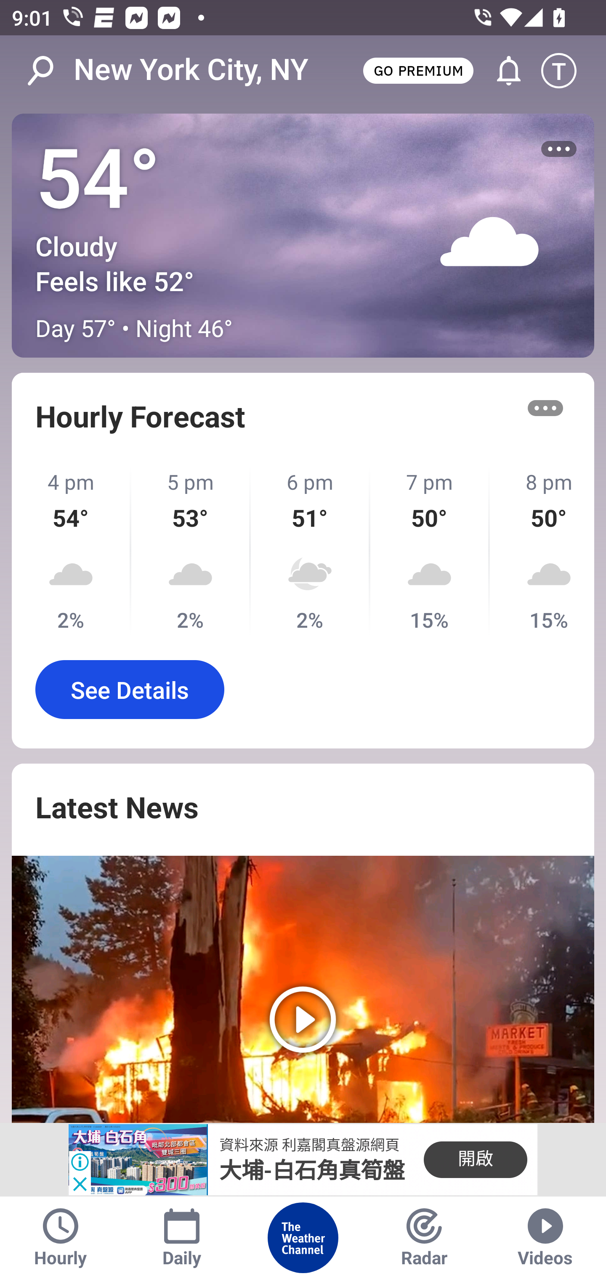 This screenshot has width=606, height=1279. Describe the element at coordinates (138, 1160) in the screenshot. I see `B30001746` at that location.